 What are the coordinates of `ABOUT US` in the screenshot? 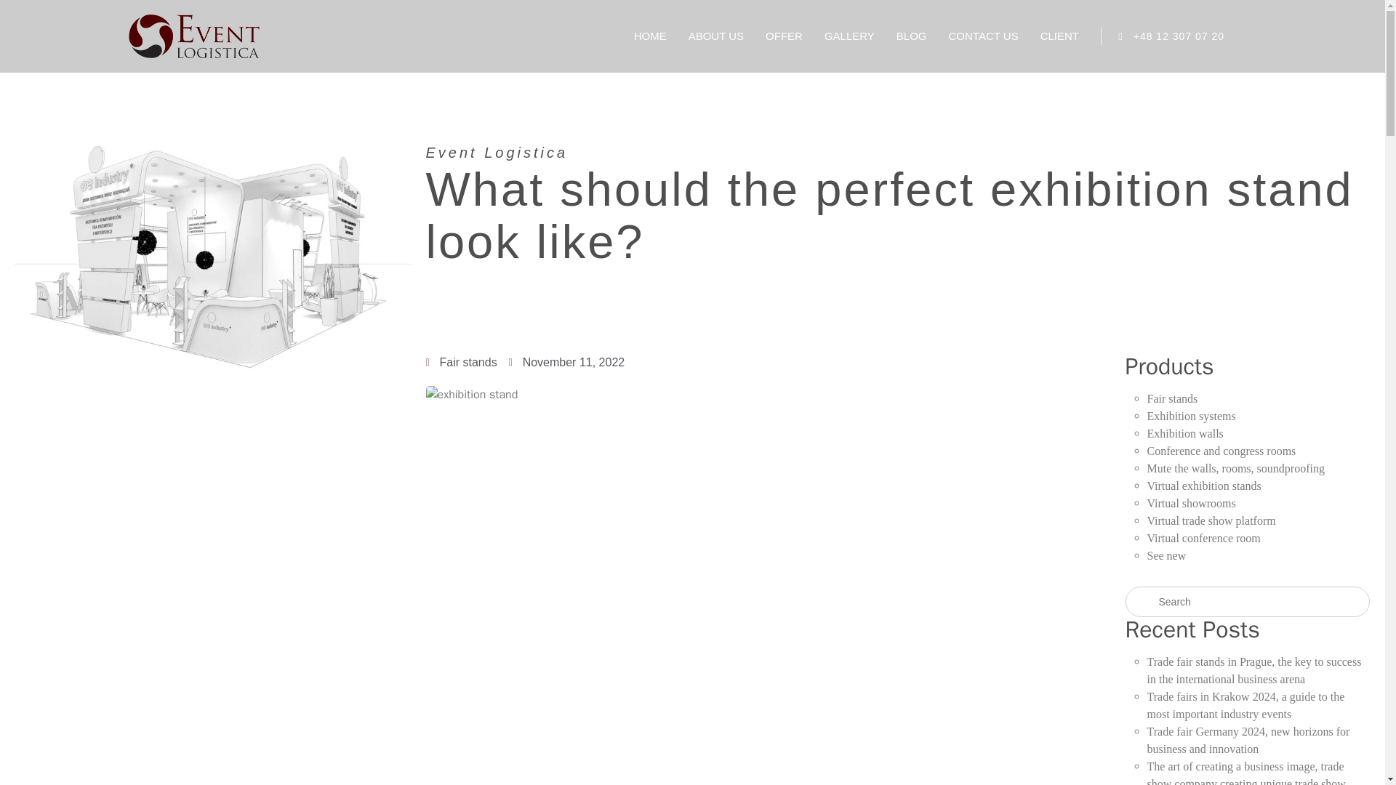 It's located at (715, 36).